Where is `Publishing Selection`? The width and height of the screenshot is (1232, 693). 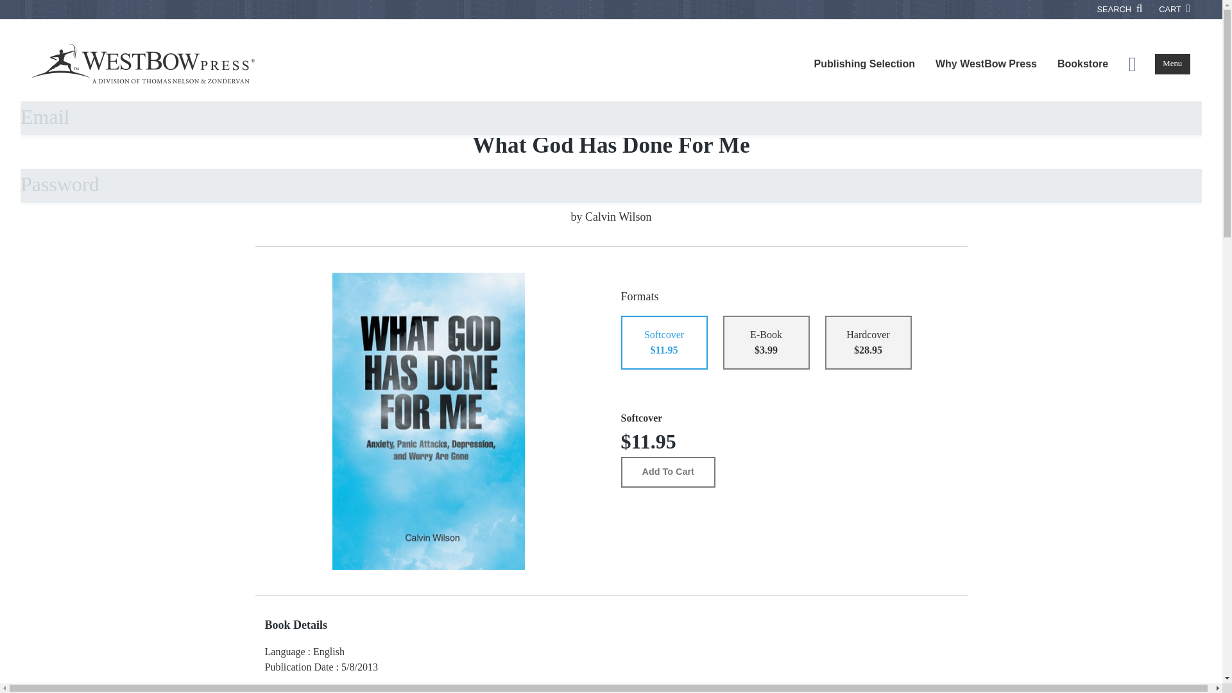 Publishing Selection is located at coordinates (864, 64).